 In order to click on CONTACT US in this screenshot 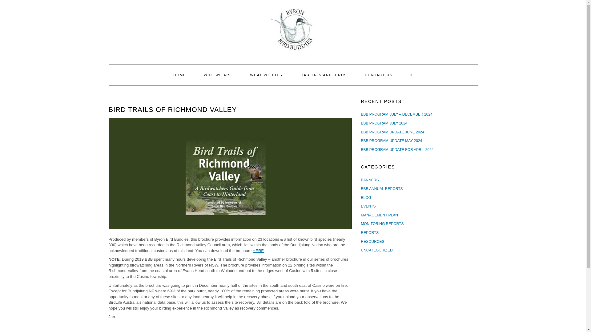, I will do `click(379, 75)`.